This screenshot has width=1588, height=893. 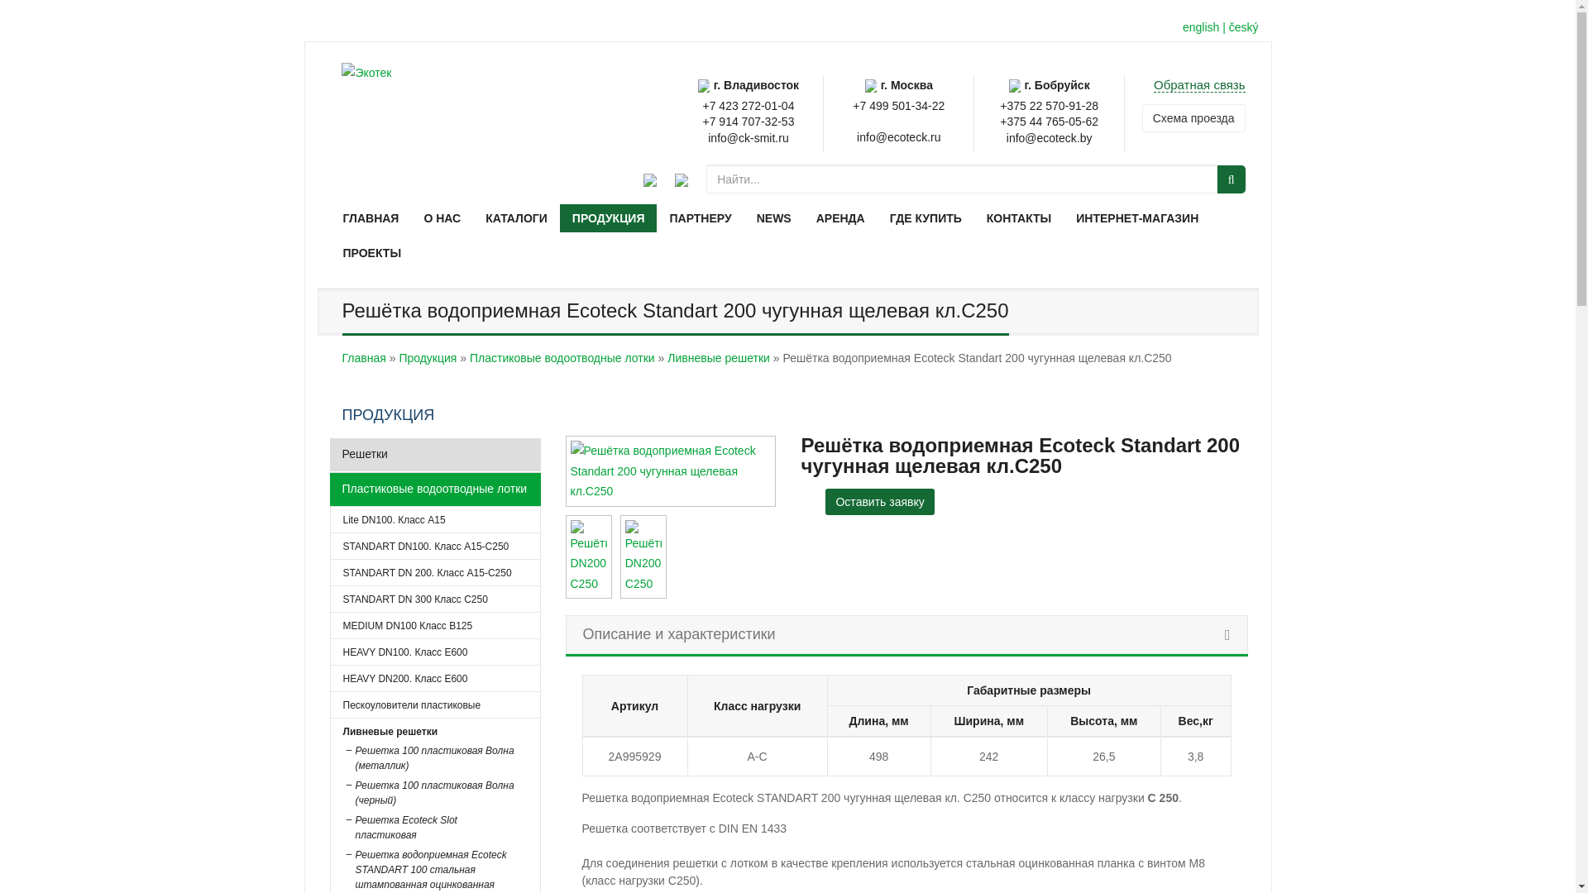 What do you see at coordinates (774, 218) in the screenshot?
I see `NEWS` at bounding box center [774, 218].